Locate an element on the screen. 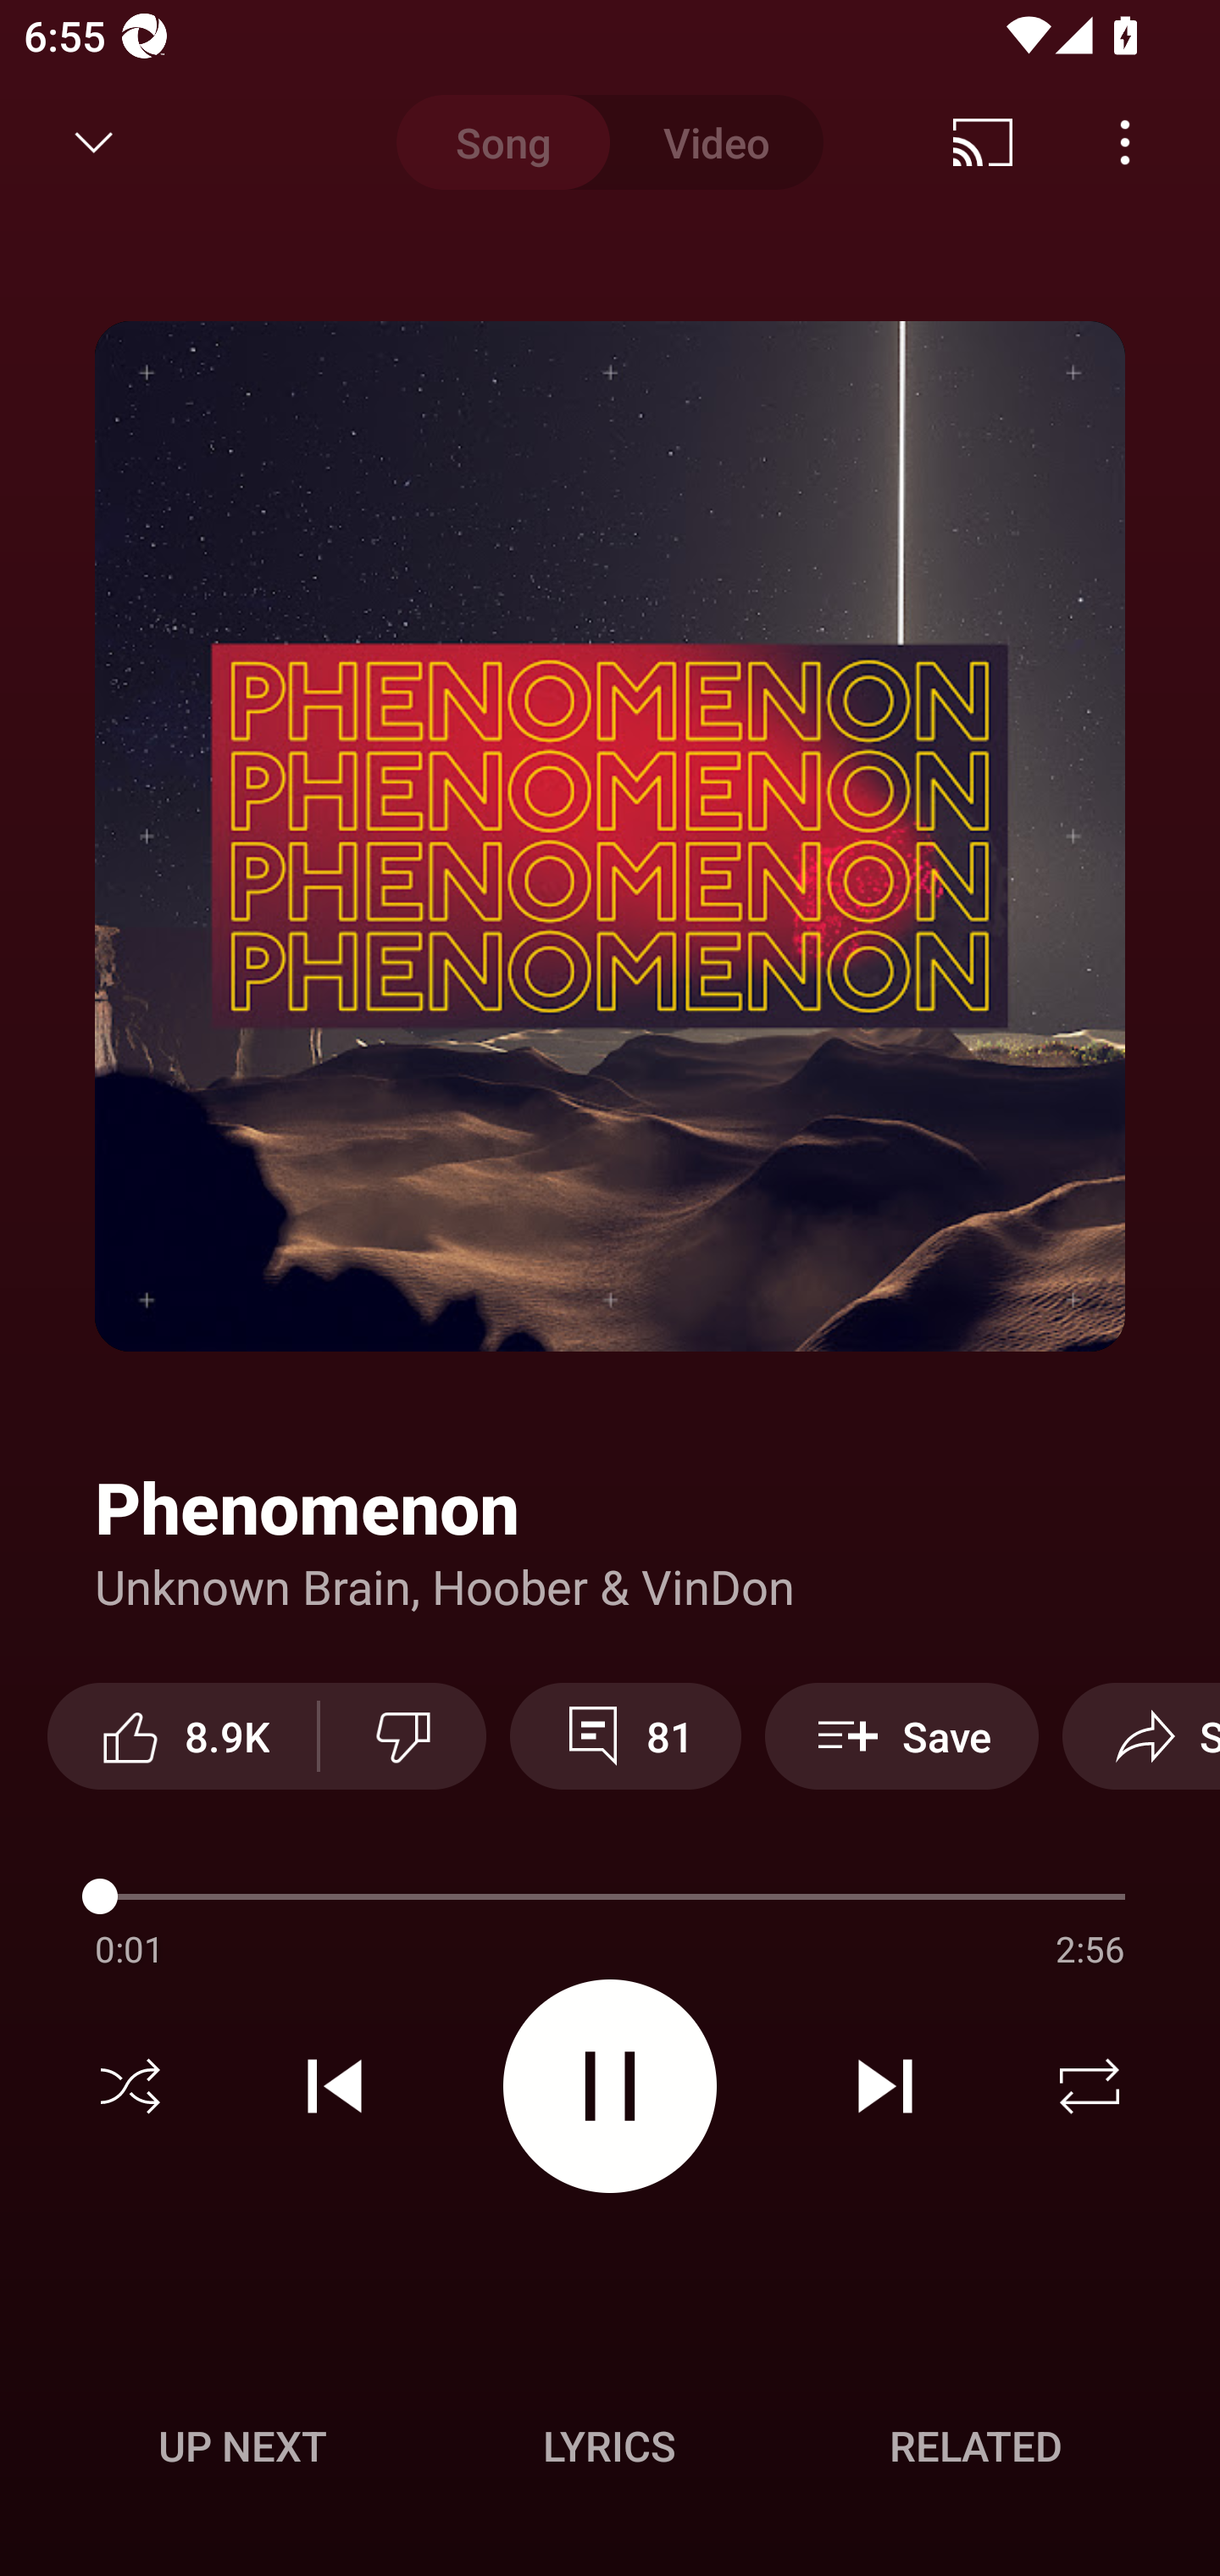 The width and height of the screenshot is (1220, 2576). Cast. Disconnected is located at coordinates (983, 142).